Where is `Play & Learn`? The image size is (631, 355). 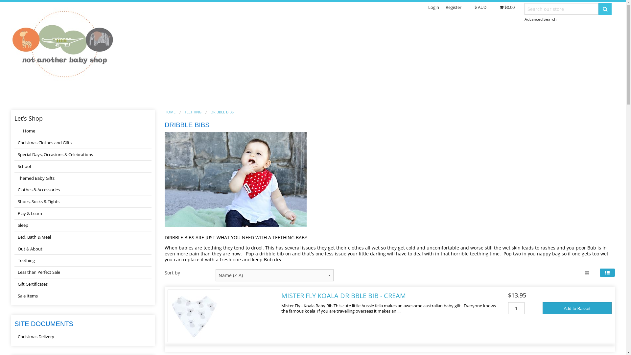
Play & Learn is located at coordinates (83, 214).